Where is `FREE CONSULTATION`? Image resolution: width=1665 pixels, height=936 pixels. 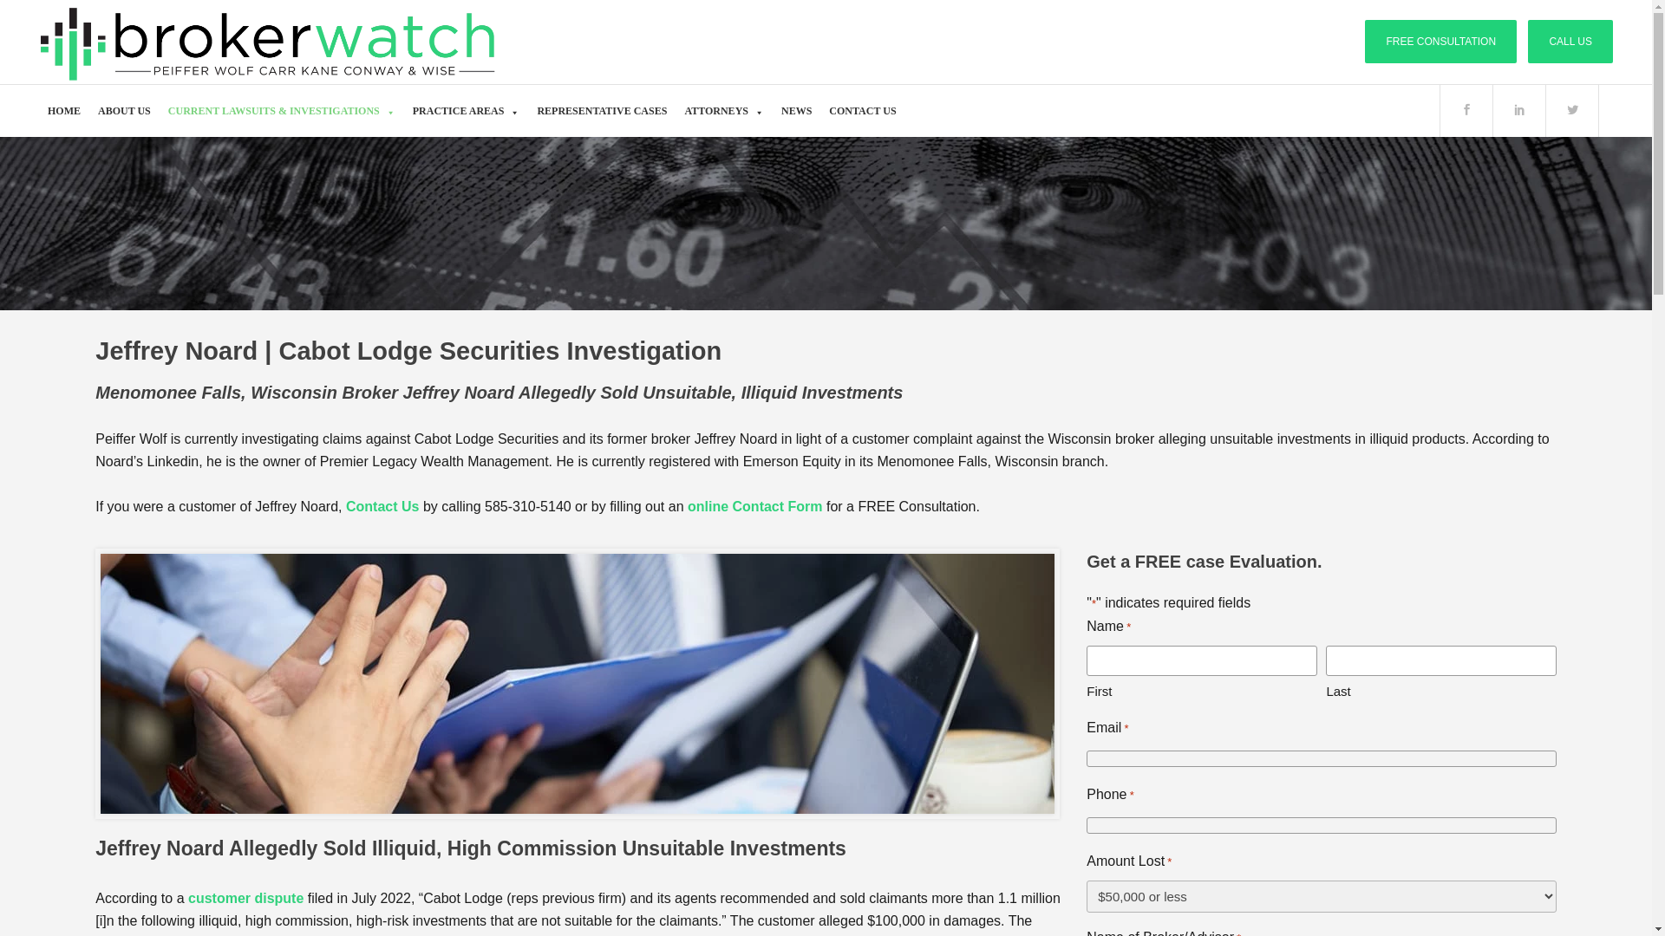 FREE CONSULTATION is located at coordinates (1441, 42).